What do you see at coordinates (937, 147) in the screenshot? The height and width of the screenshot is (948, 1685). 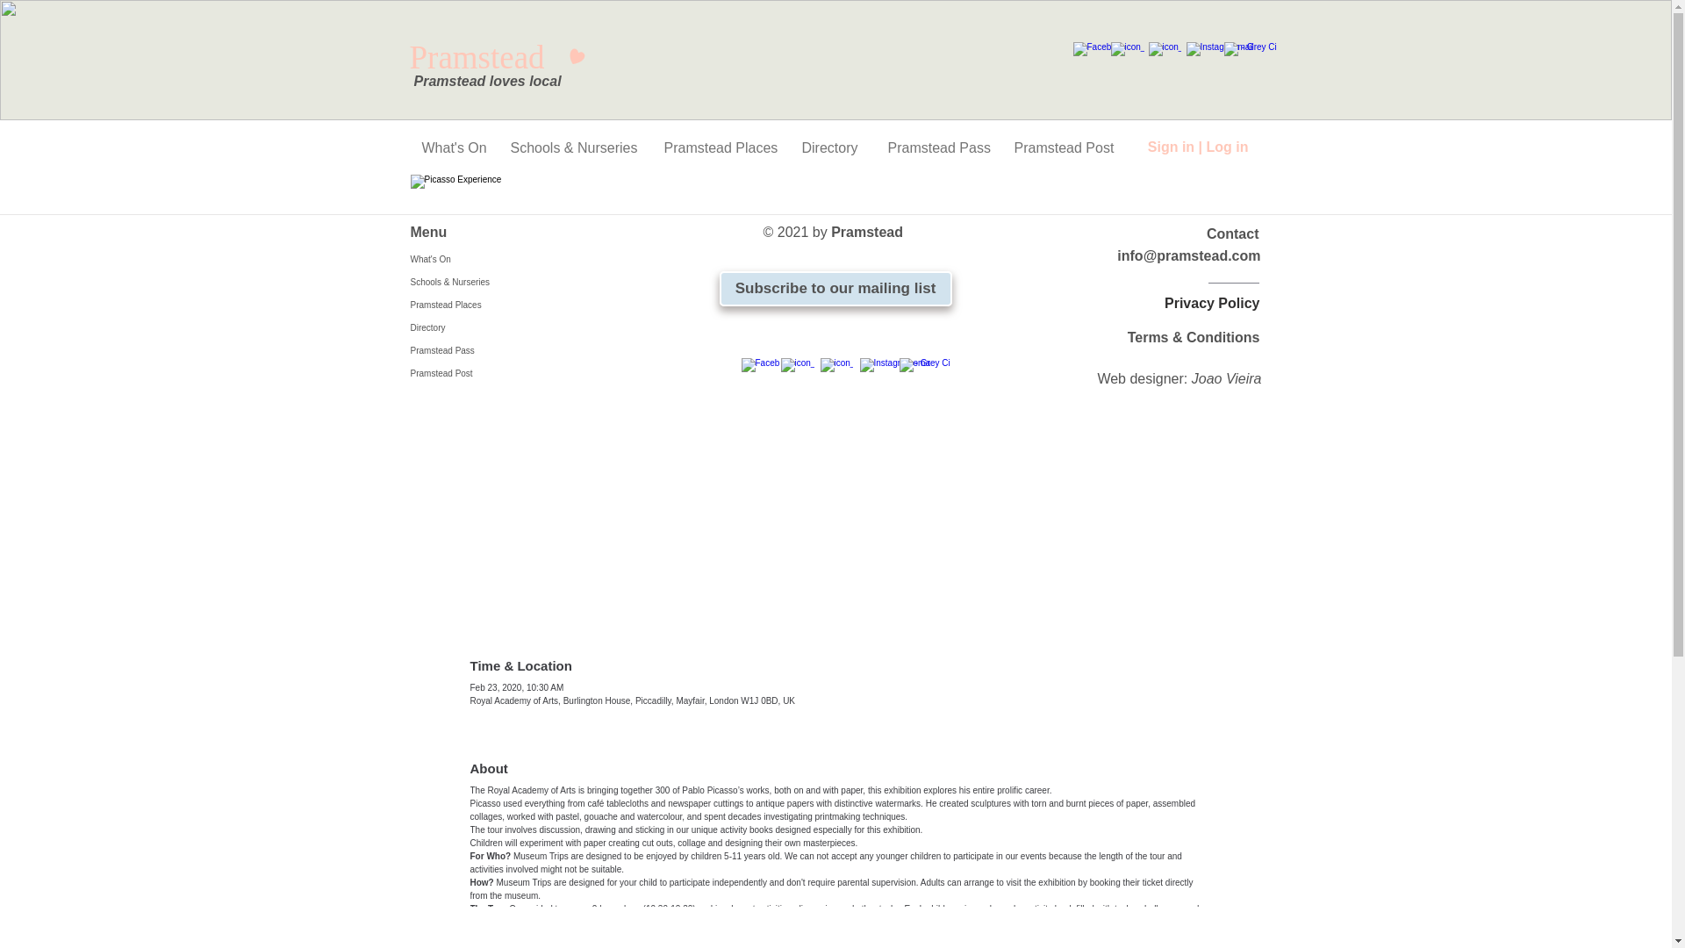 I see `Pramstead Pass` at bounding box center [937, 147].